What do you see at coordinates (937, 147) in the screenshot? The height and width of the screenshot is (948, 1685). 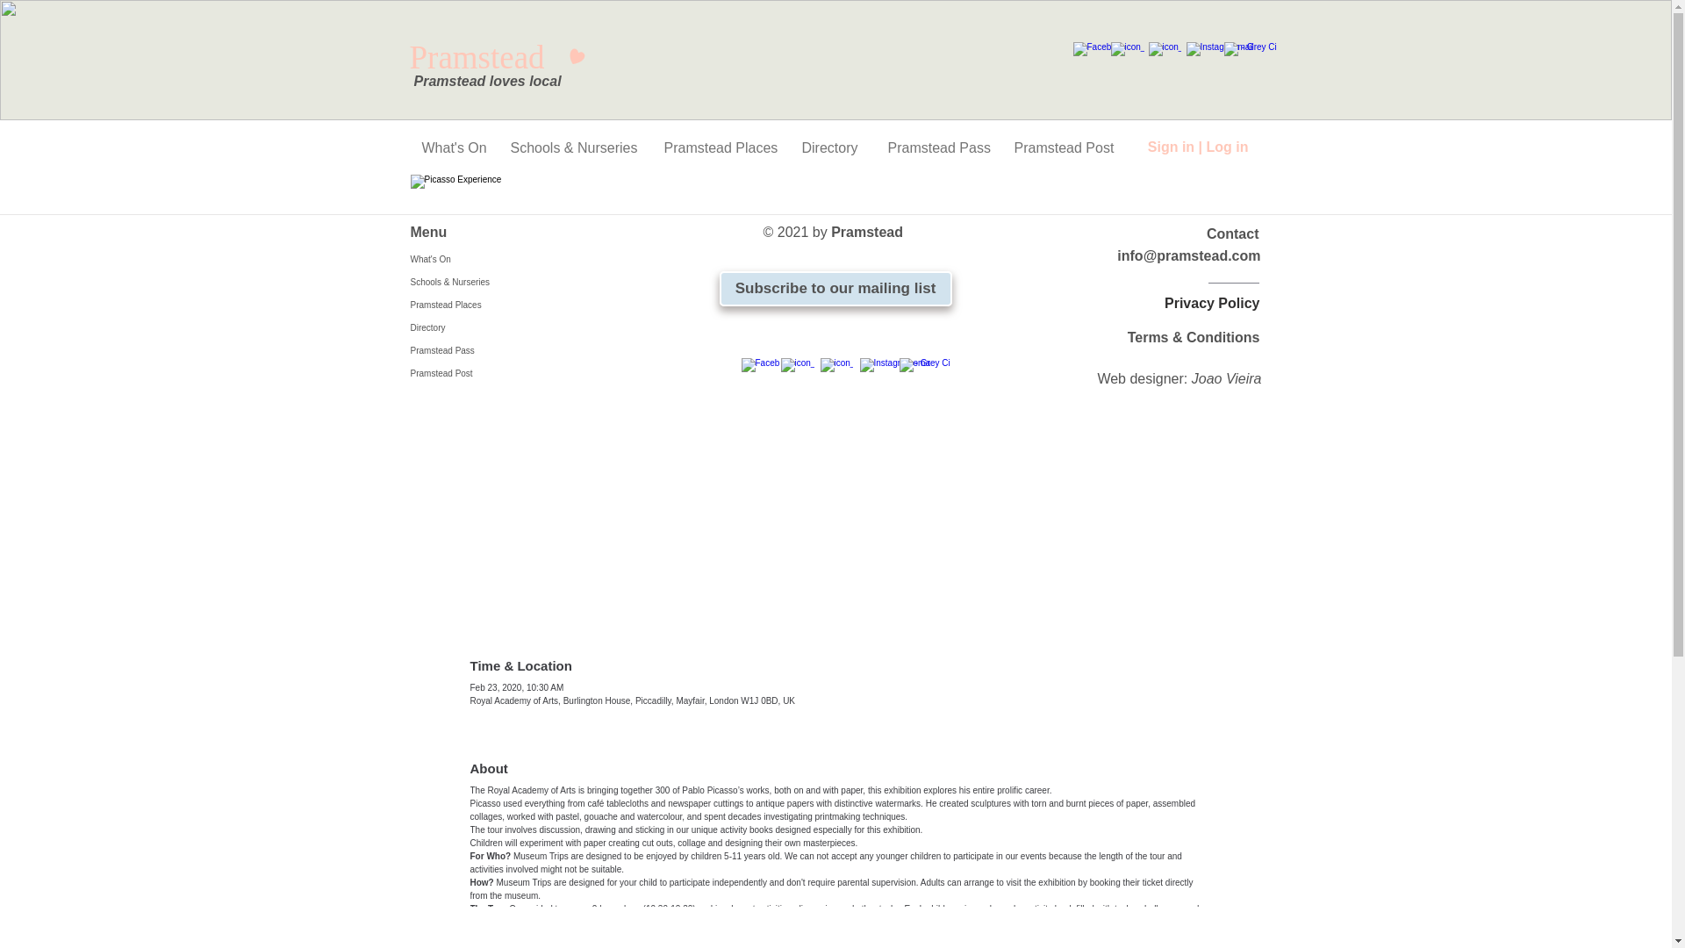 I see `Pramstead Pass` at bounding box center [937, 147].